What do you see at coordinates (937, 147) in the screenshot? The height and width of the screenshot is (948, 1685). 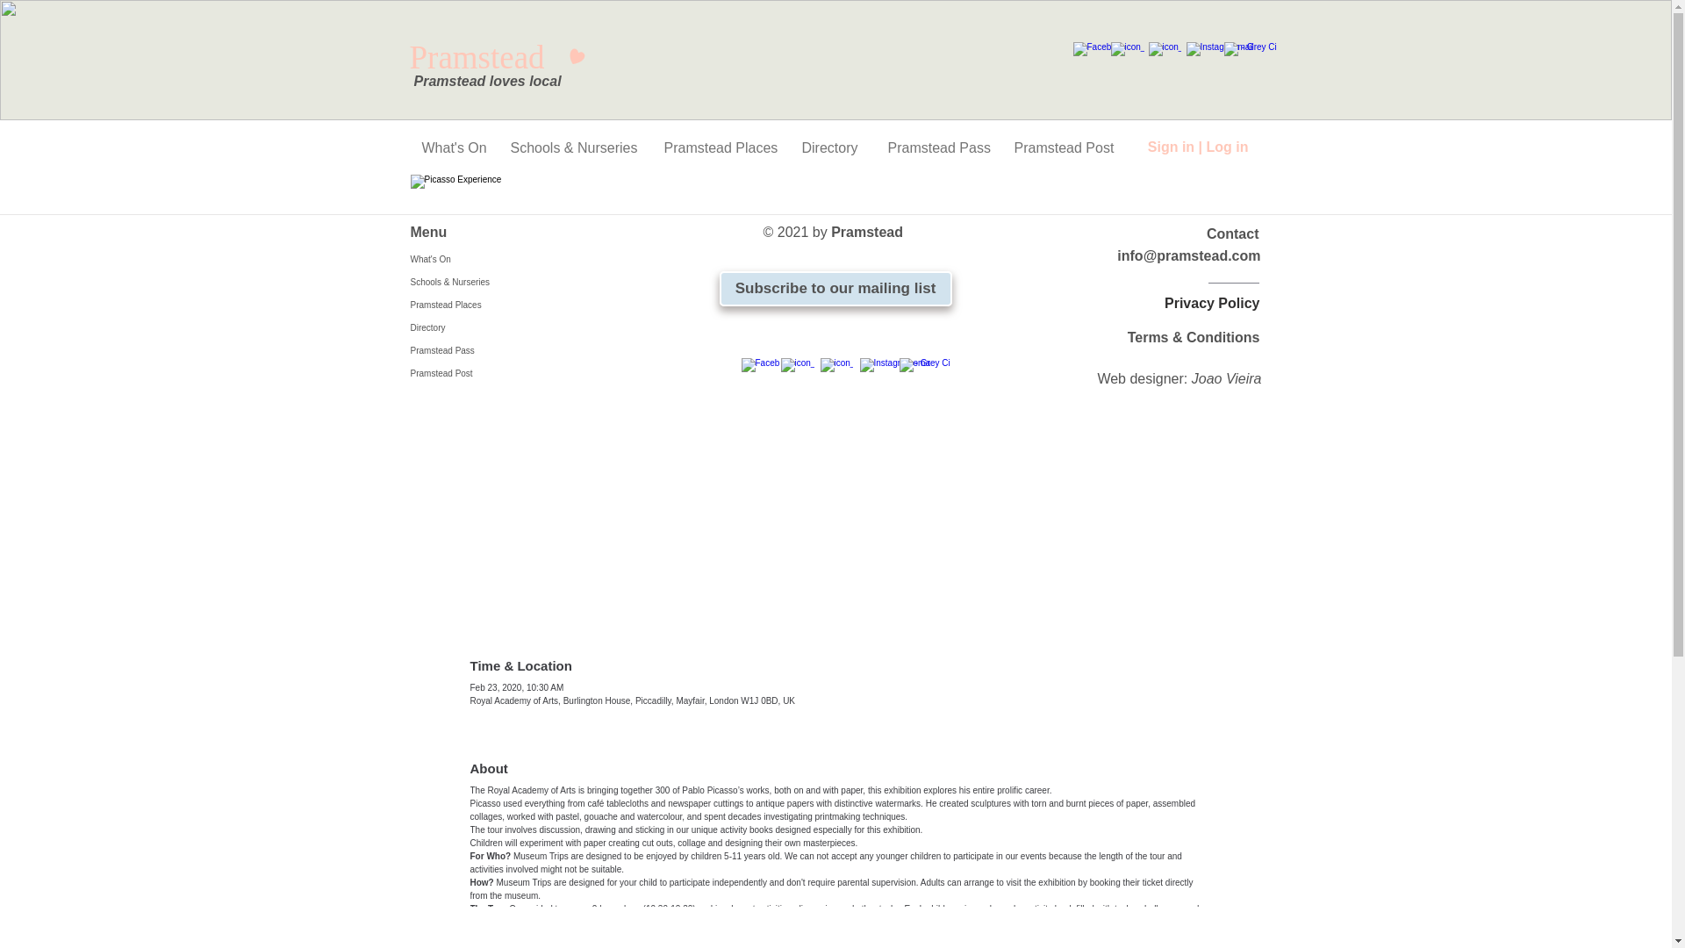 I see `Pramstead Pass` at bounding box center [937, 147].